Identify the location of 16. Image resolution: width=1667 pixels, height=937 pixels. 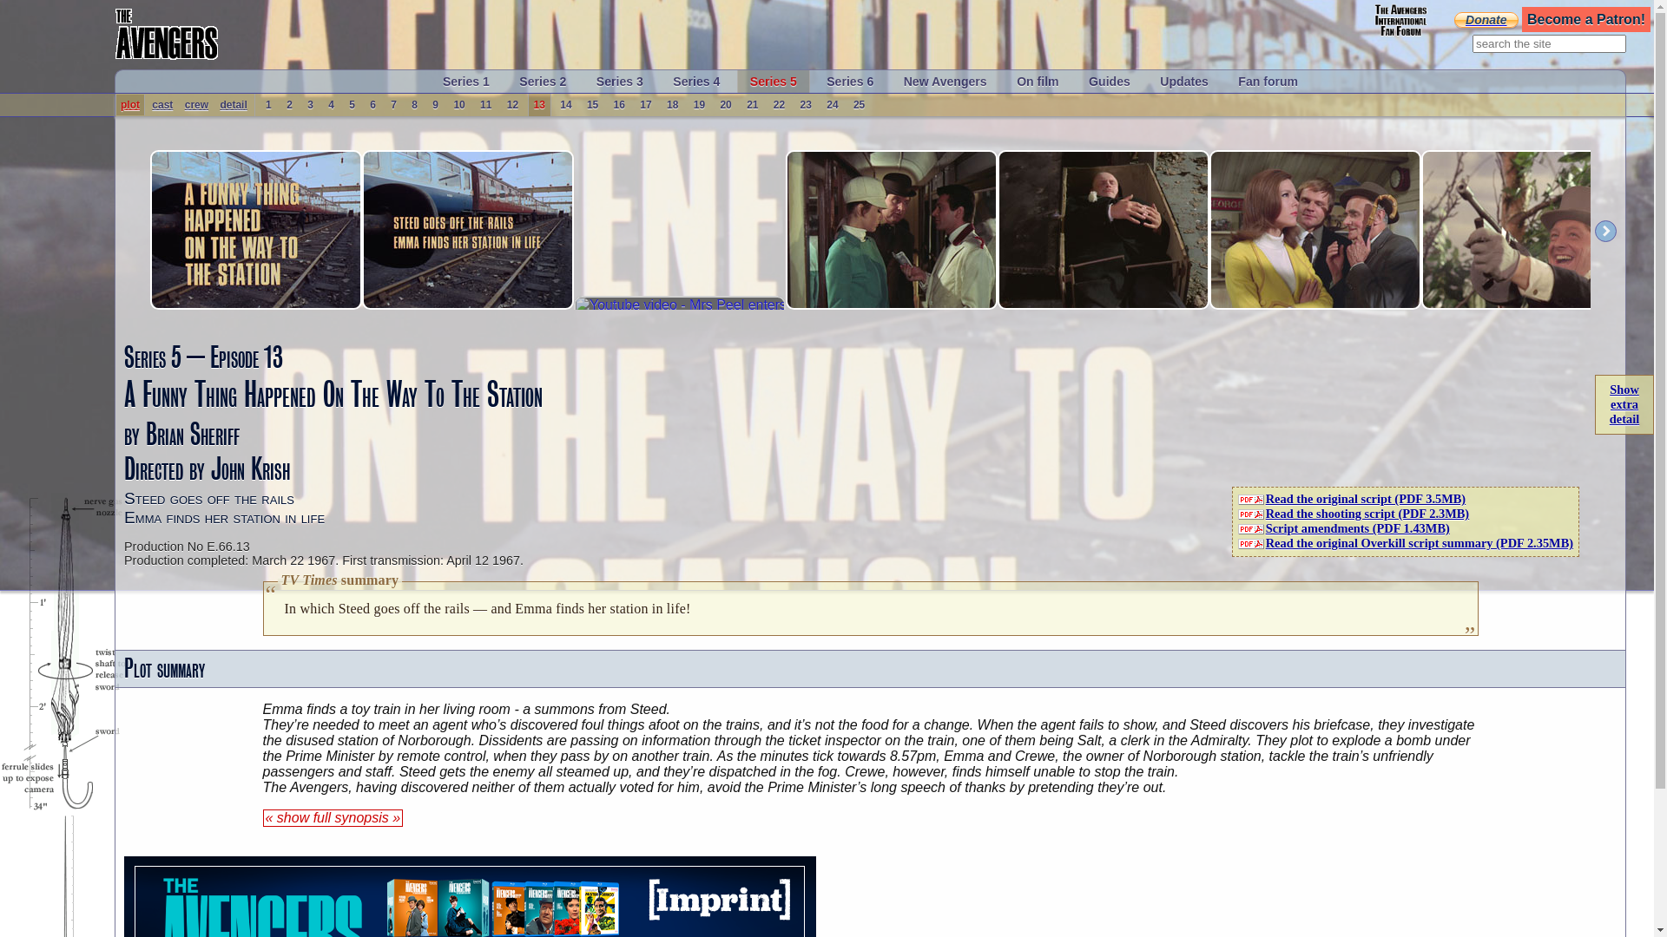
(620, 105).